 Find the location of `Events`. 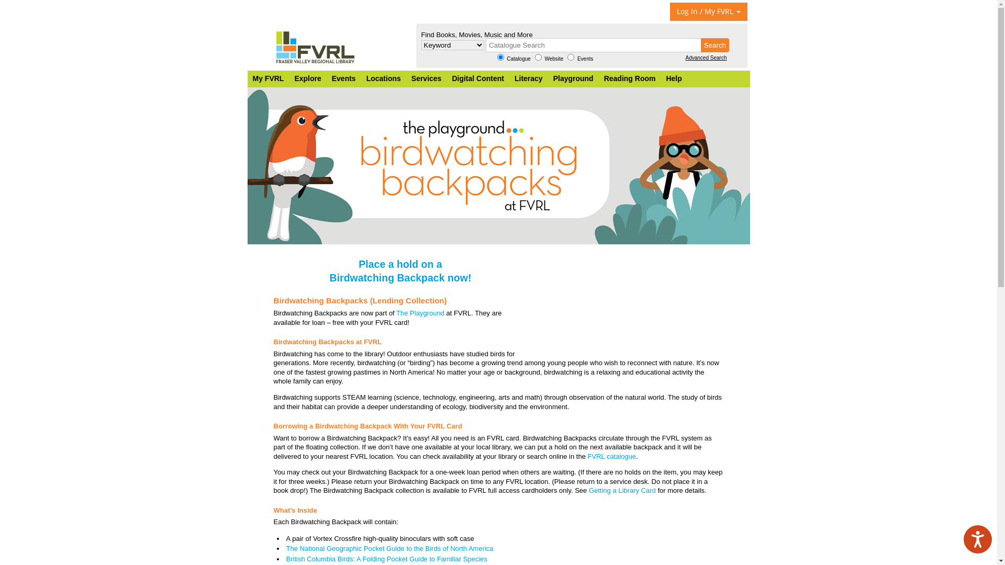

Events is located at coordinates (344, 78).